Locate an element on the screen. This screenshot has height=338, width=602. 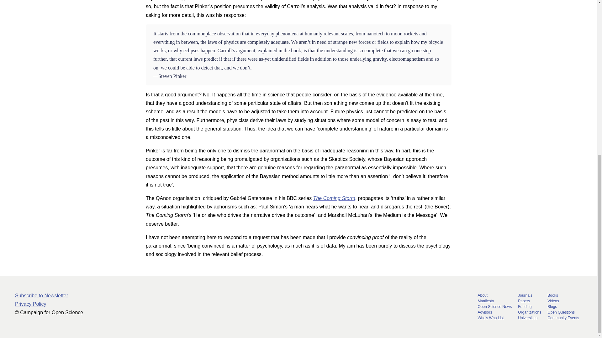
Videos is located at coordinates (563, 301).